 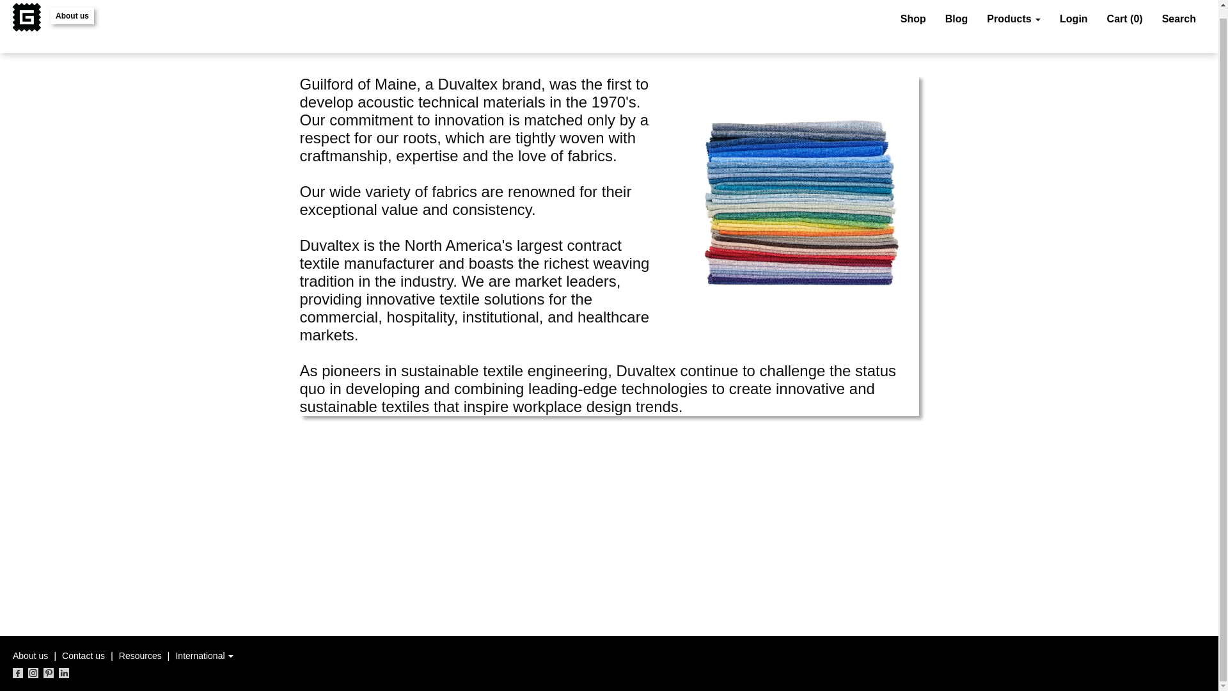 What do you see at coordinates (72, 15) in the screenshot?
I see `About us` at bounding box center [72, 15].